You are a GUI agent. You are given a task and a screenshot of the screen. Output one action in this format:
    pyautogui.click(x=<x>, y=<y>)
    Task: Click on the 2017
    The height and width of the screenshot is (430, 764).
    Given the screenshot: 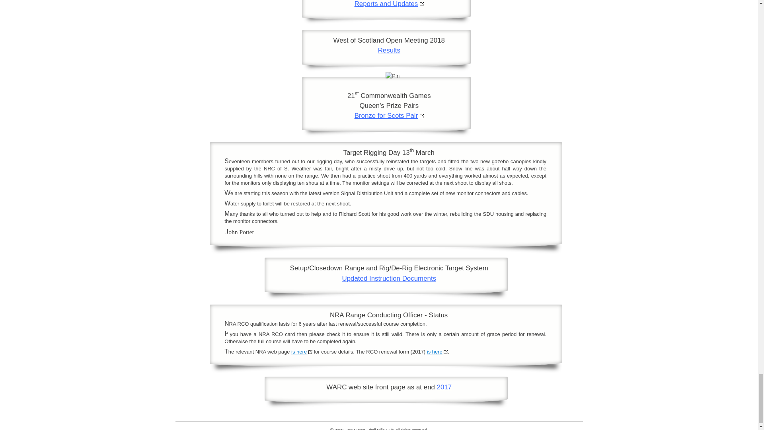 What is the action you would take?
    pyautogui.click(x=444, y=387)
    